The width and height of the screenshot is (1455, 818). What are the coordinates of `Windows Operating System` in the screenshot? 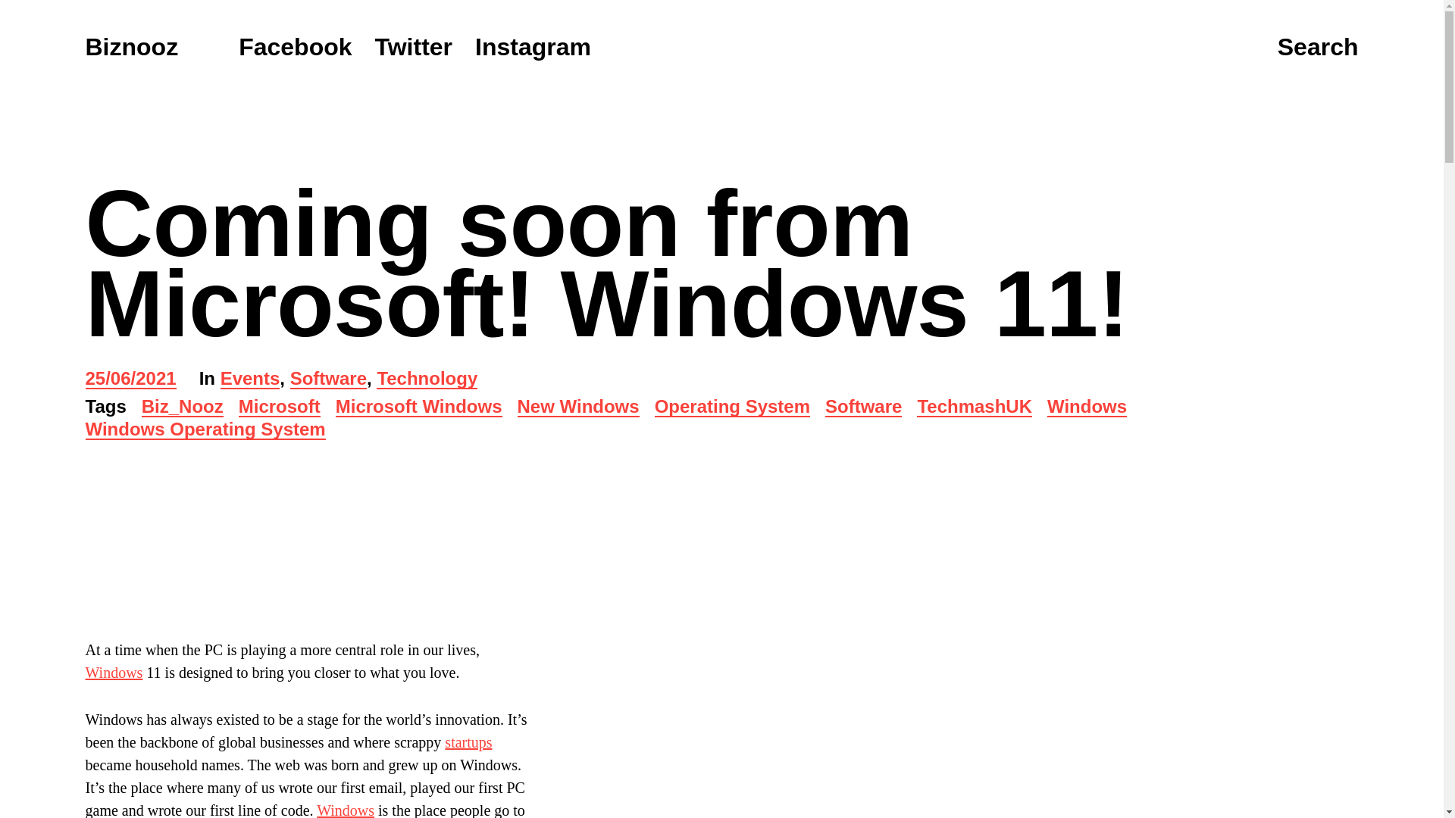 It's located at (205, 430).